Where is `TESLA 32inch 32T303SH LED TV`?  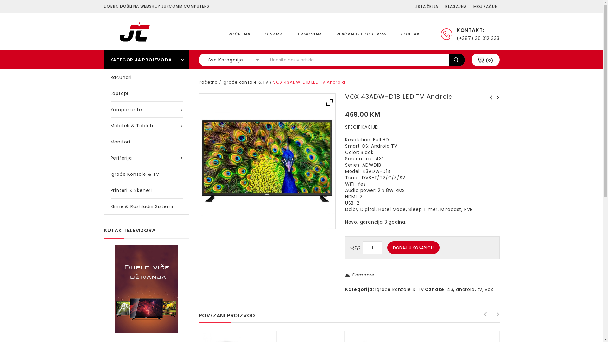 TESLA 32inch 32T303SH LED TV is located at coordinates (489, 104).